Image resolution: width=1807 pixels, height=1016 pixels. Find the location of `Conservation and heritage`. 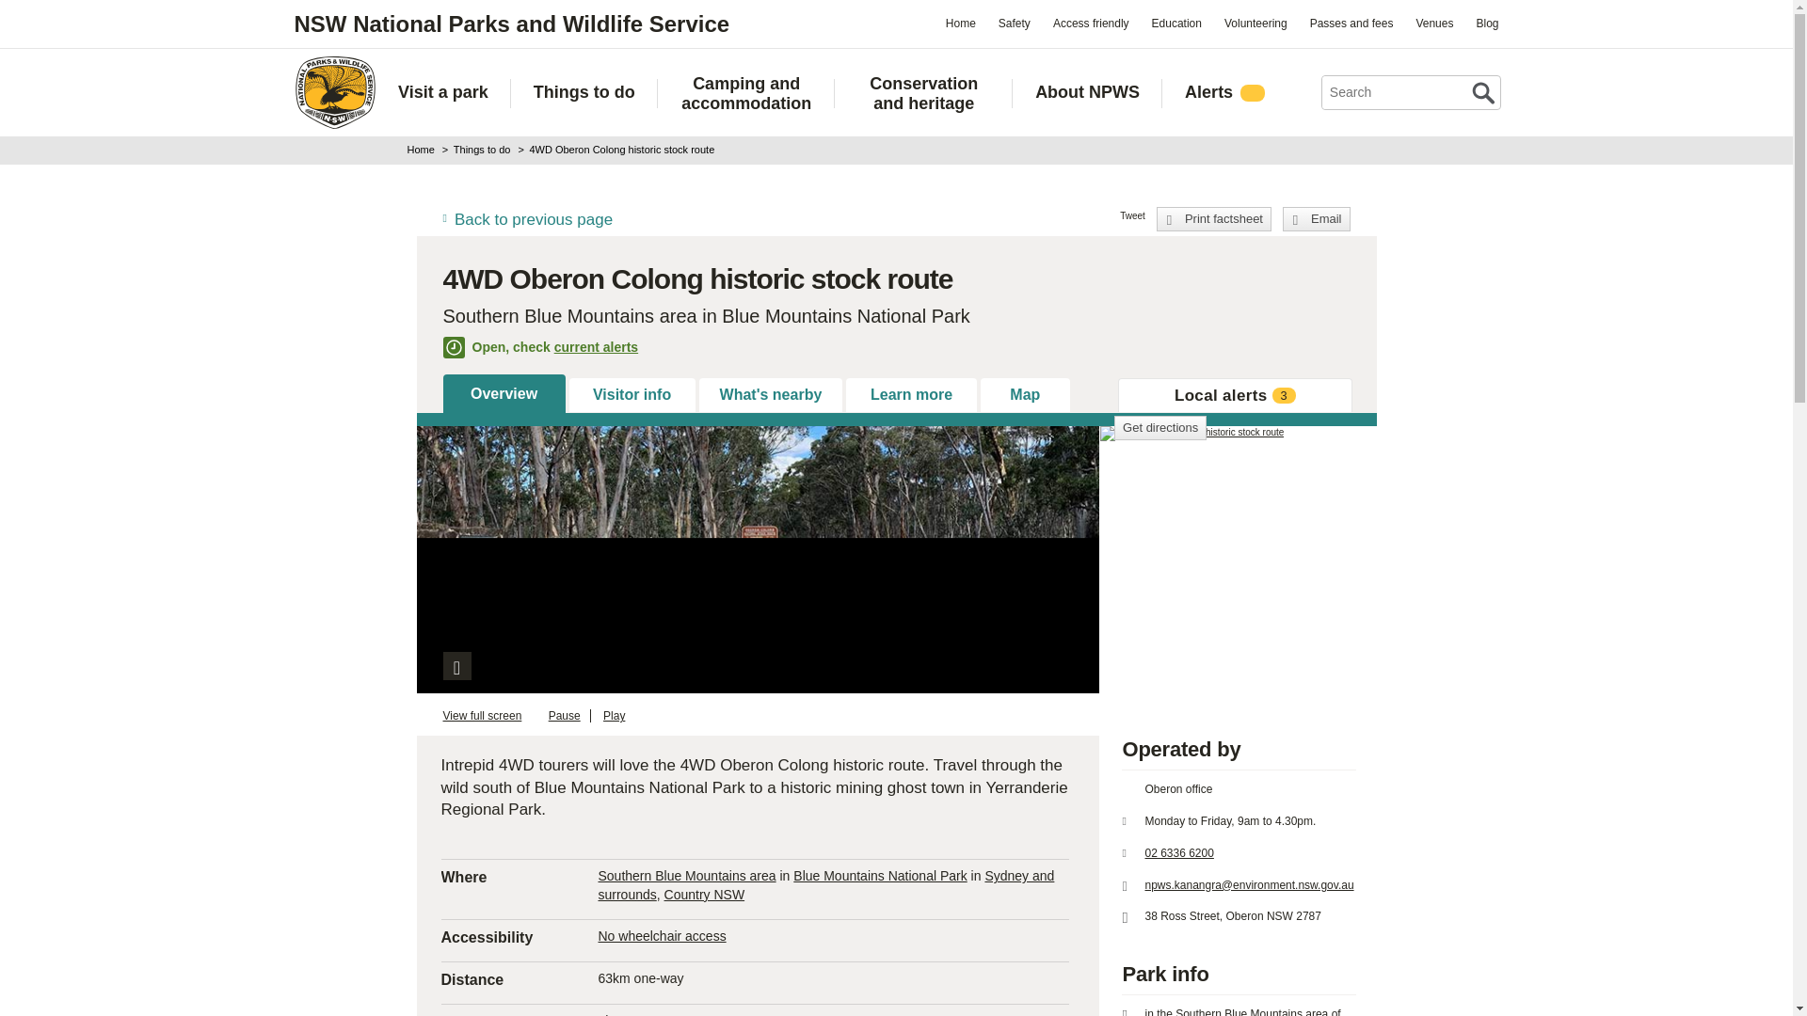

Conservation and heritage is located at coordinates (923, 93).